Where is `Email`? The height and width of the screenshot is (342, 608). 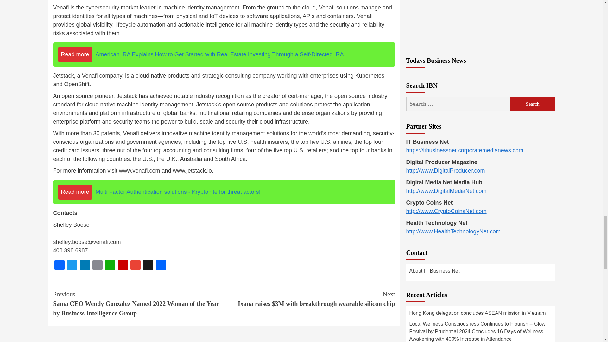 Email is located at coordinates (98, 265).